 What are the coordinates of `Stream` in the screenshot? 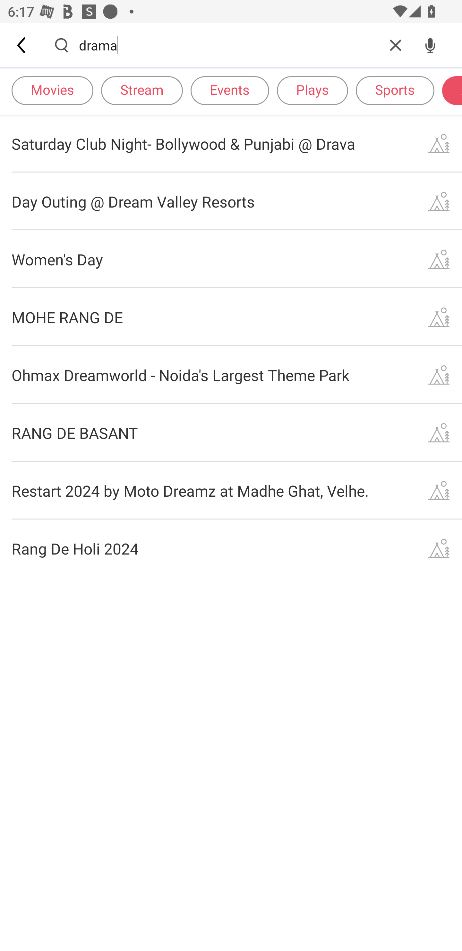 It's located at (142, 90).